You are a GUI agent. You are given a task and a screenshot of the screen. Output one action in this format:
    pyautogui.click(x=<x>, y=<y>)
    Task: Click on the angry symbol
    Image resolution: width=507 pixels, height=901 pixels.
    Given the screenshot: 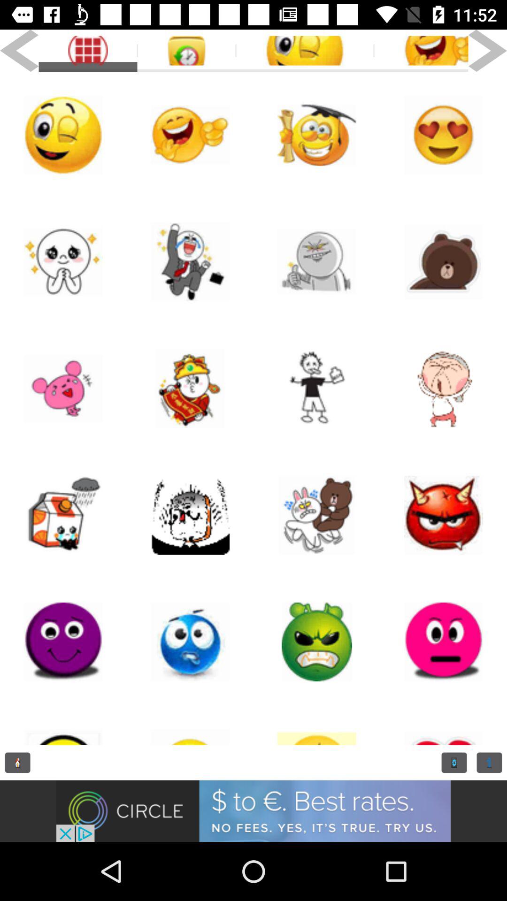 What is the action you would take?
    pyautogui.click(x=444, y=642)
    